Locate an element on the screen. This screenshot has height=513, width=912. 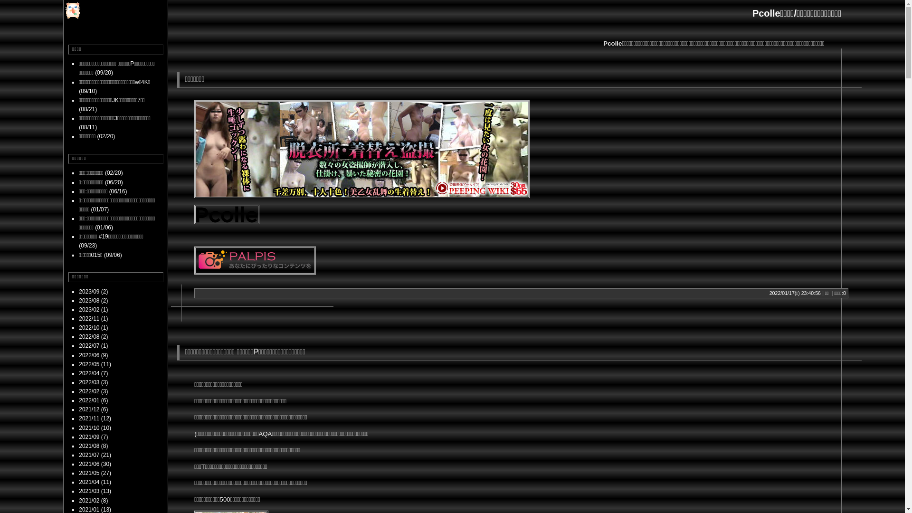
2022/06 (9) is located at coordinates (93, 355).